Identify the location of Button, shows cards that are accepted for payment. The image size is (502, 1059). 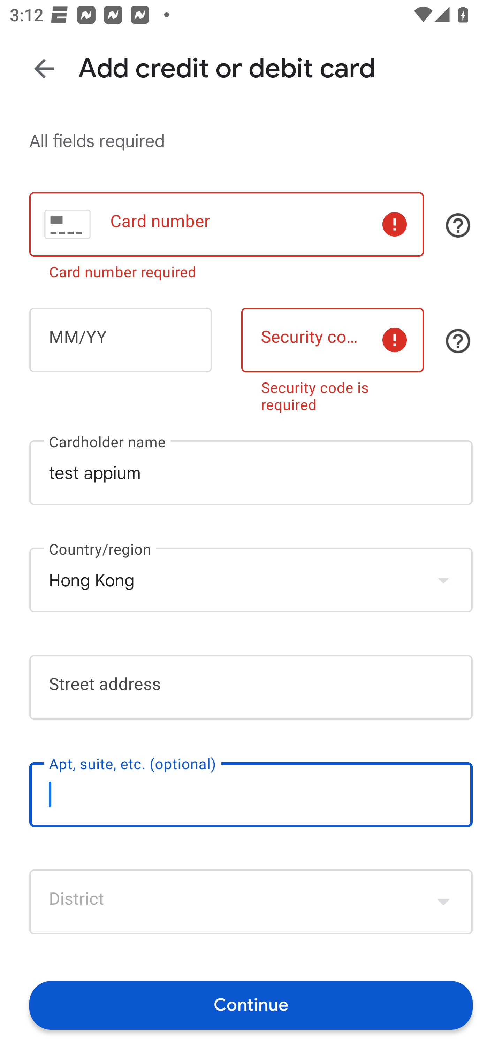
(458, 225).